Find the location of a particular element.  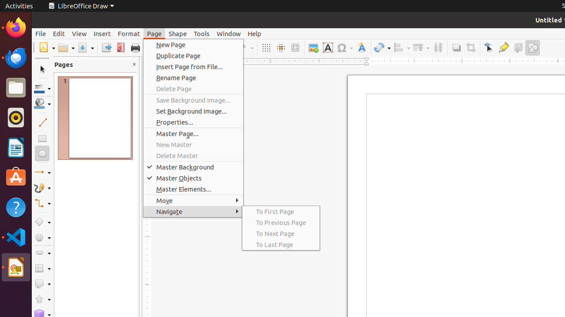

To Previous Page is located at coordinates (281, 223).